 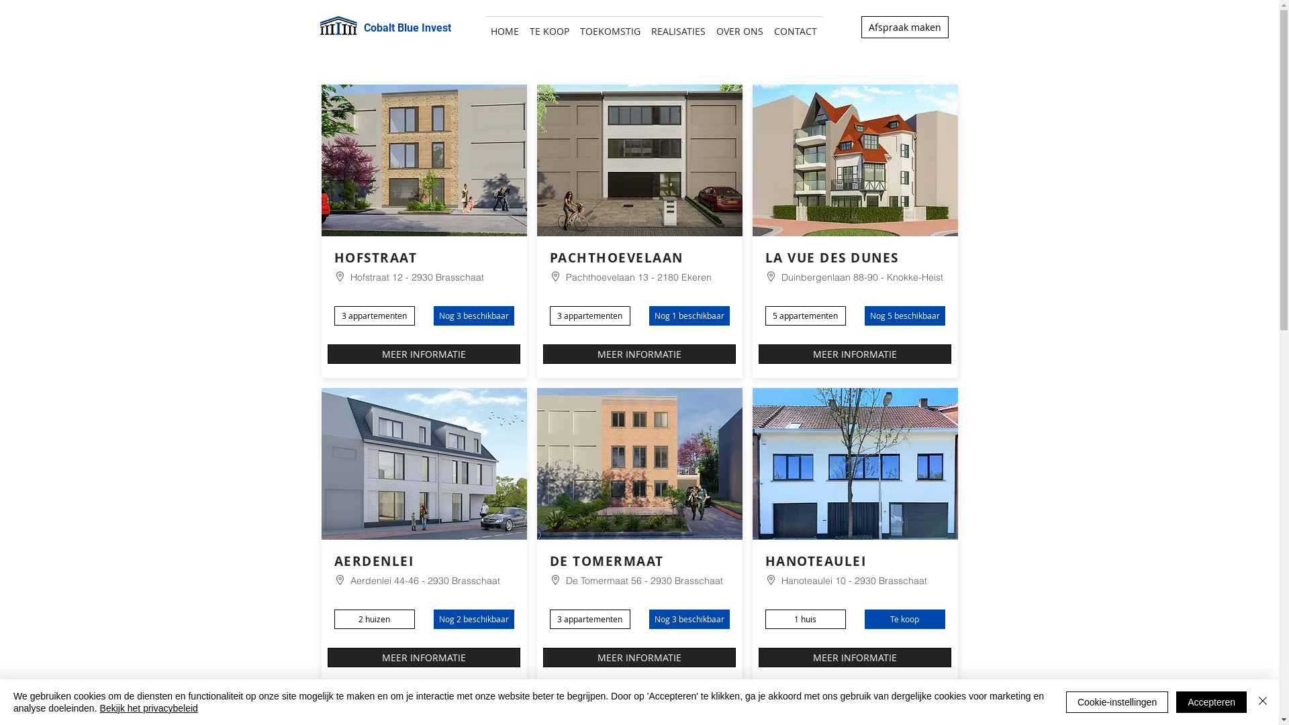 I want to click on TOEKOMSTIG, so click(x=610, y=26).